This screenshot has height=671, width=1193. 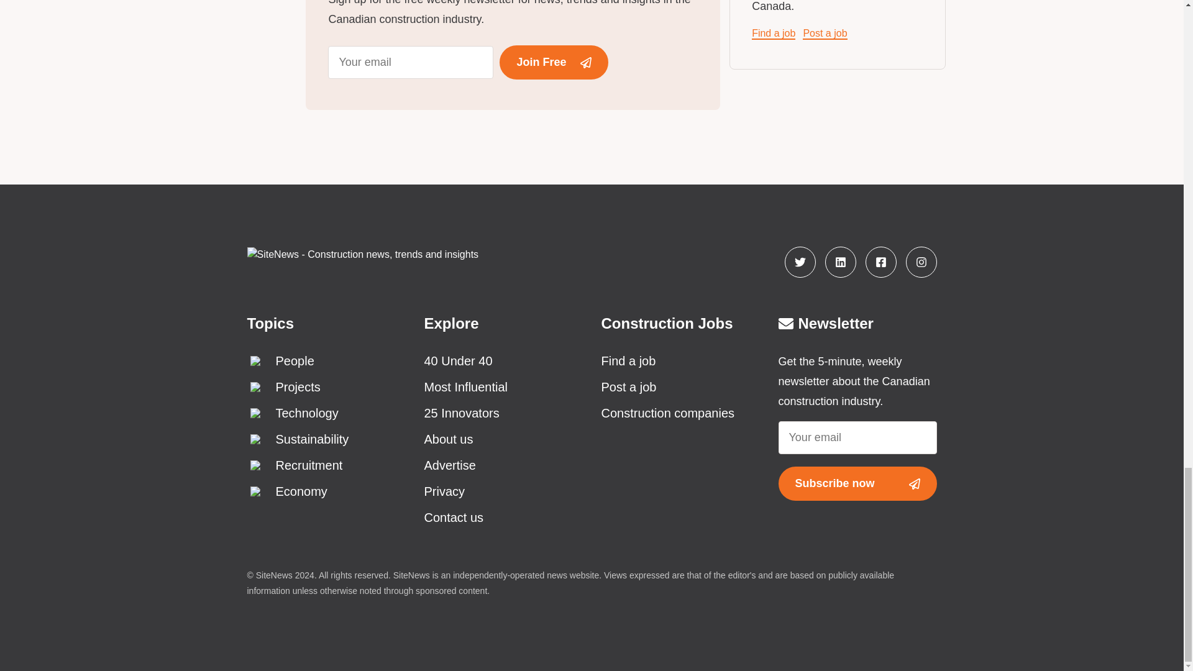 I want to click on People, so click(x=326, y=360).